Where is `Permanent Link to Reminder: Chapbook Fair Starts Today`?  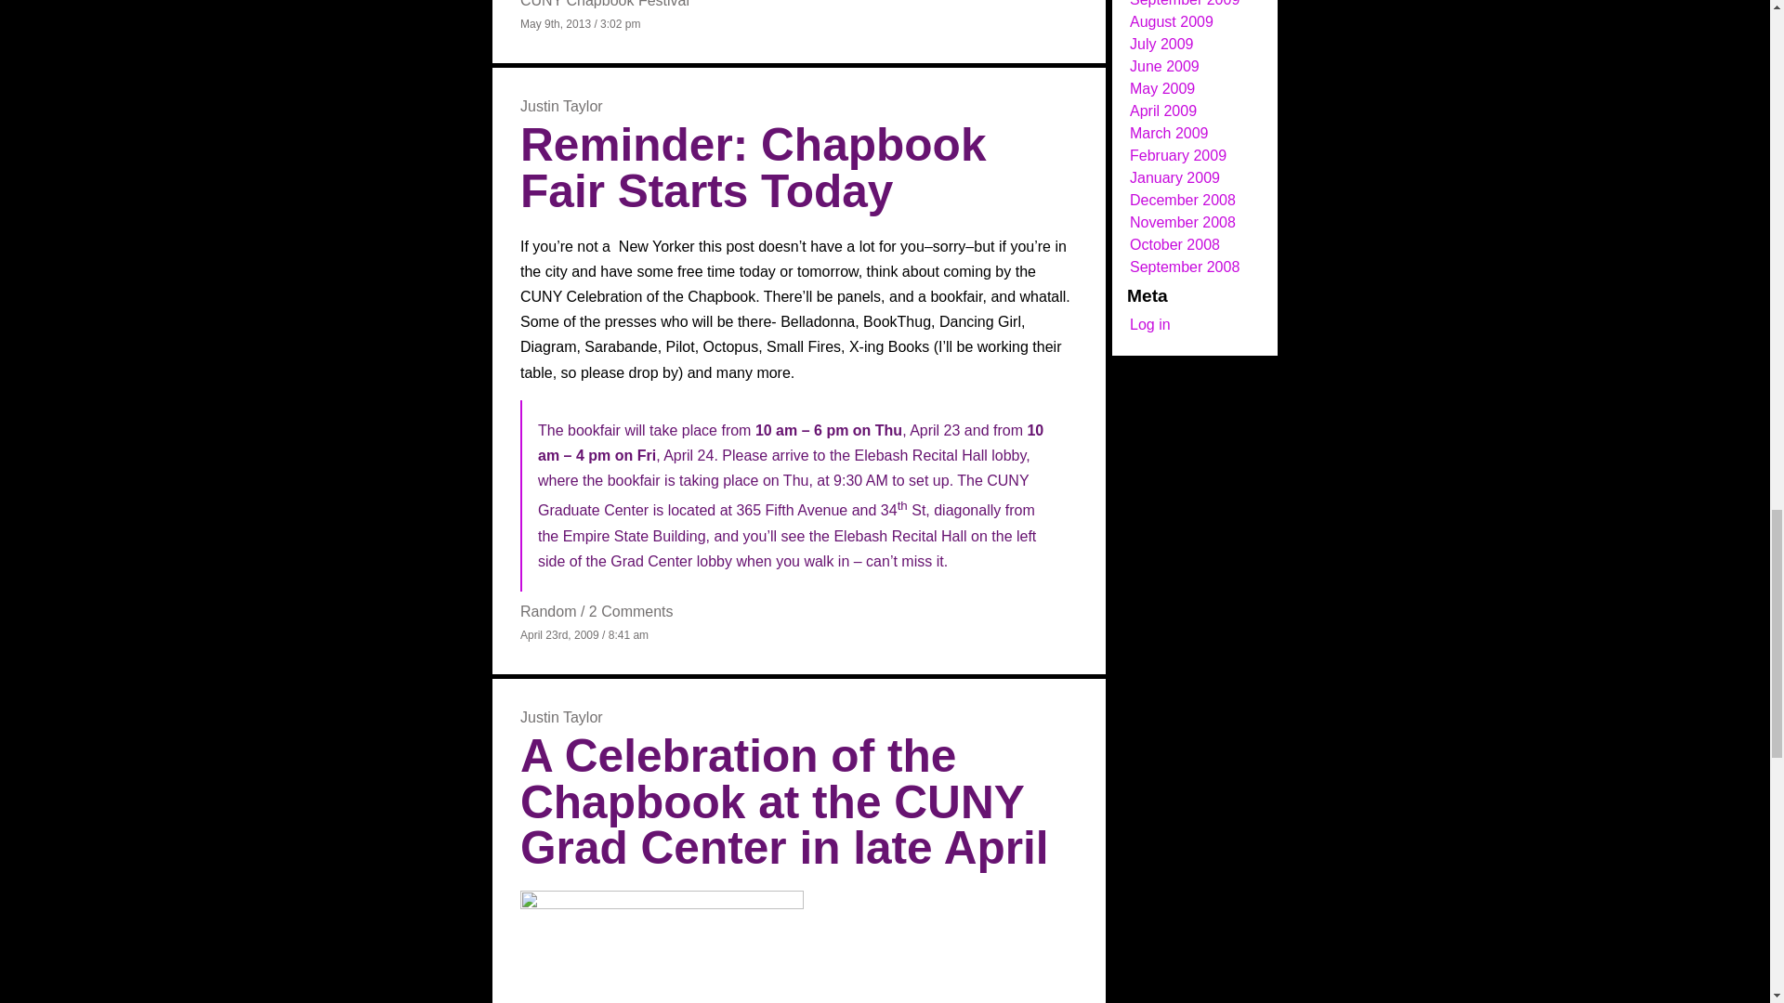
Permanent Link to Reminder: Chapbook Fair Starts Today is located at coordinates (753, 168).